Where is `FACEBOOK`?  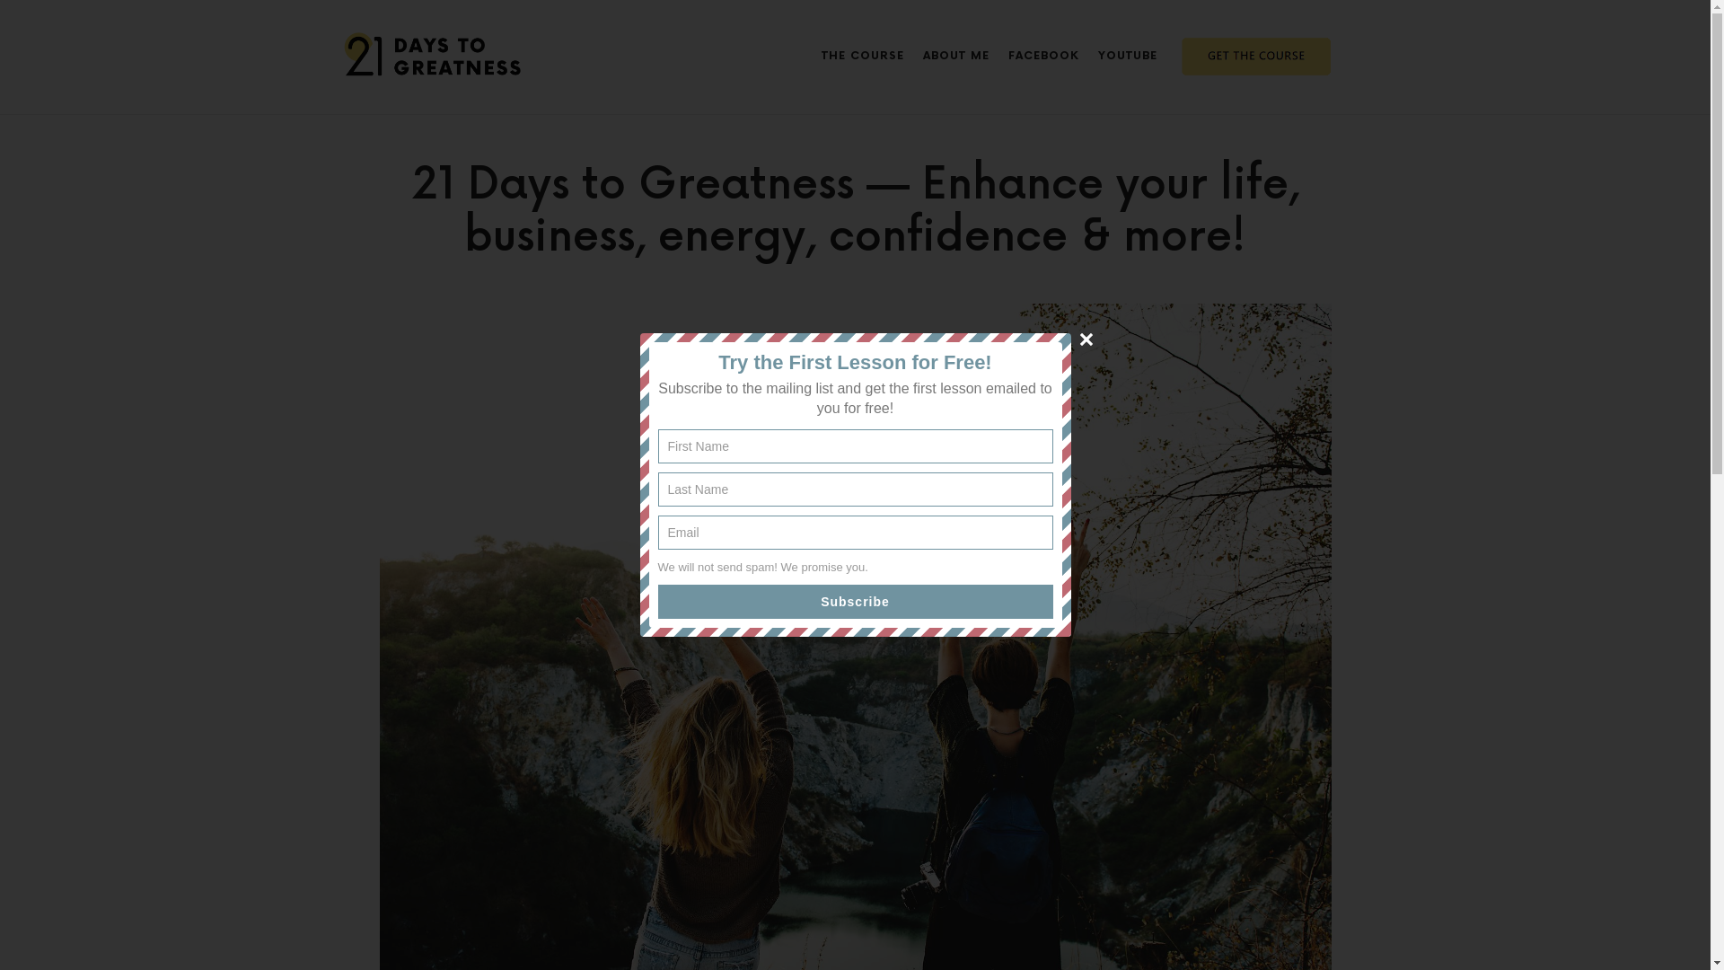
FACEBOOK is located at coordinates (1043, 57).